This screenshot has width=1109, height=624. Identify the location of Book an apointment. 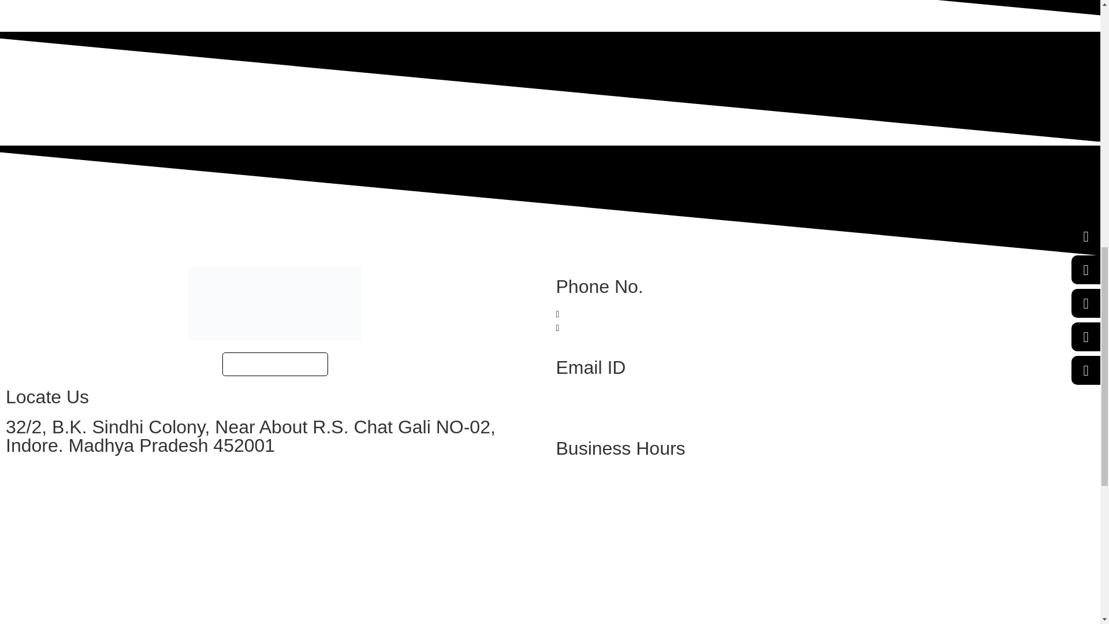
(275, 364).